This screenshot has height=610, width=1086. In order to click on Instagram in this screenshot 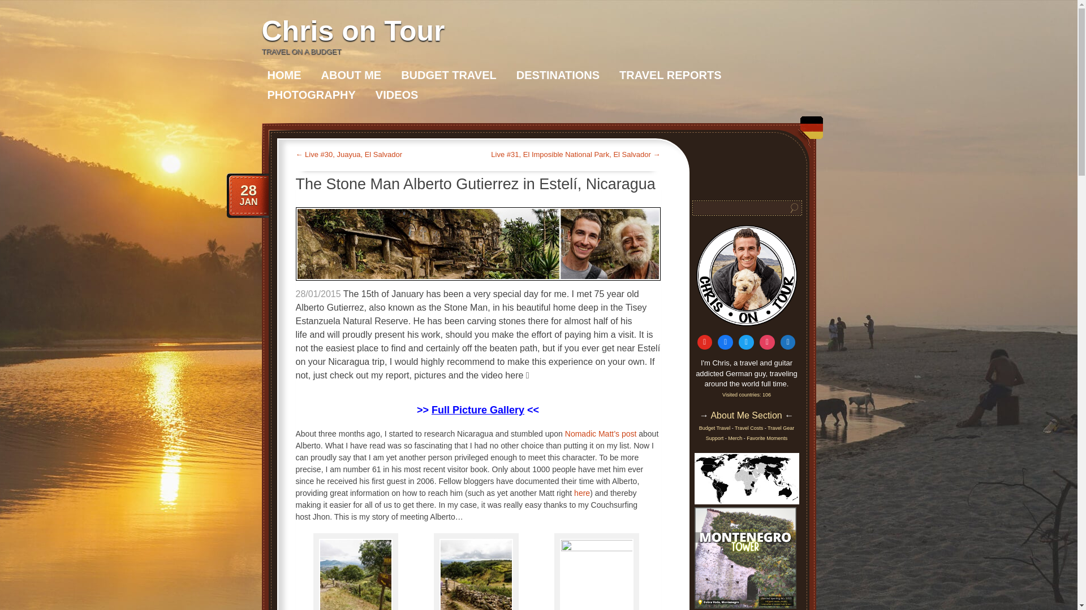, I will do `click(767, 342)`.